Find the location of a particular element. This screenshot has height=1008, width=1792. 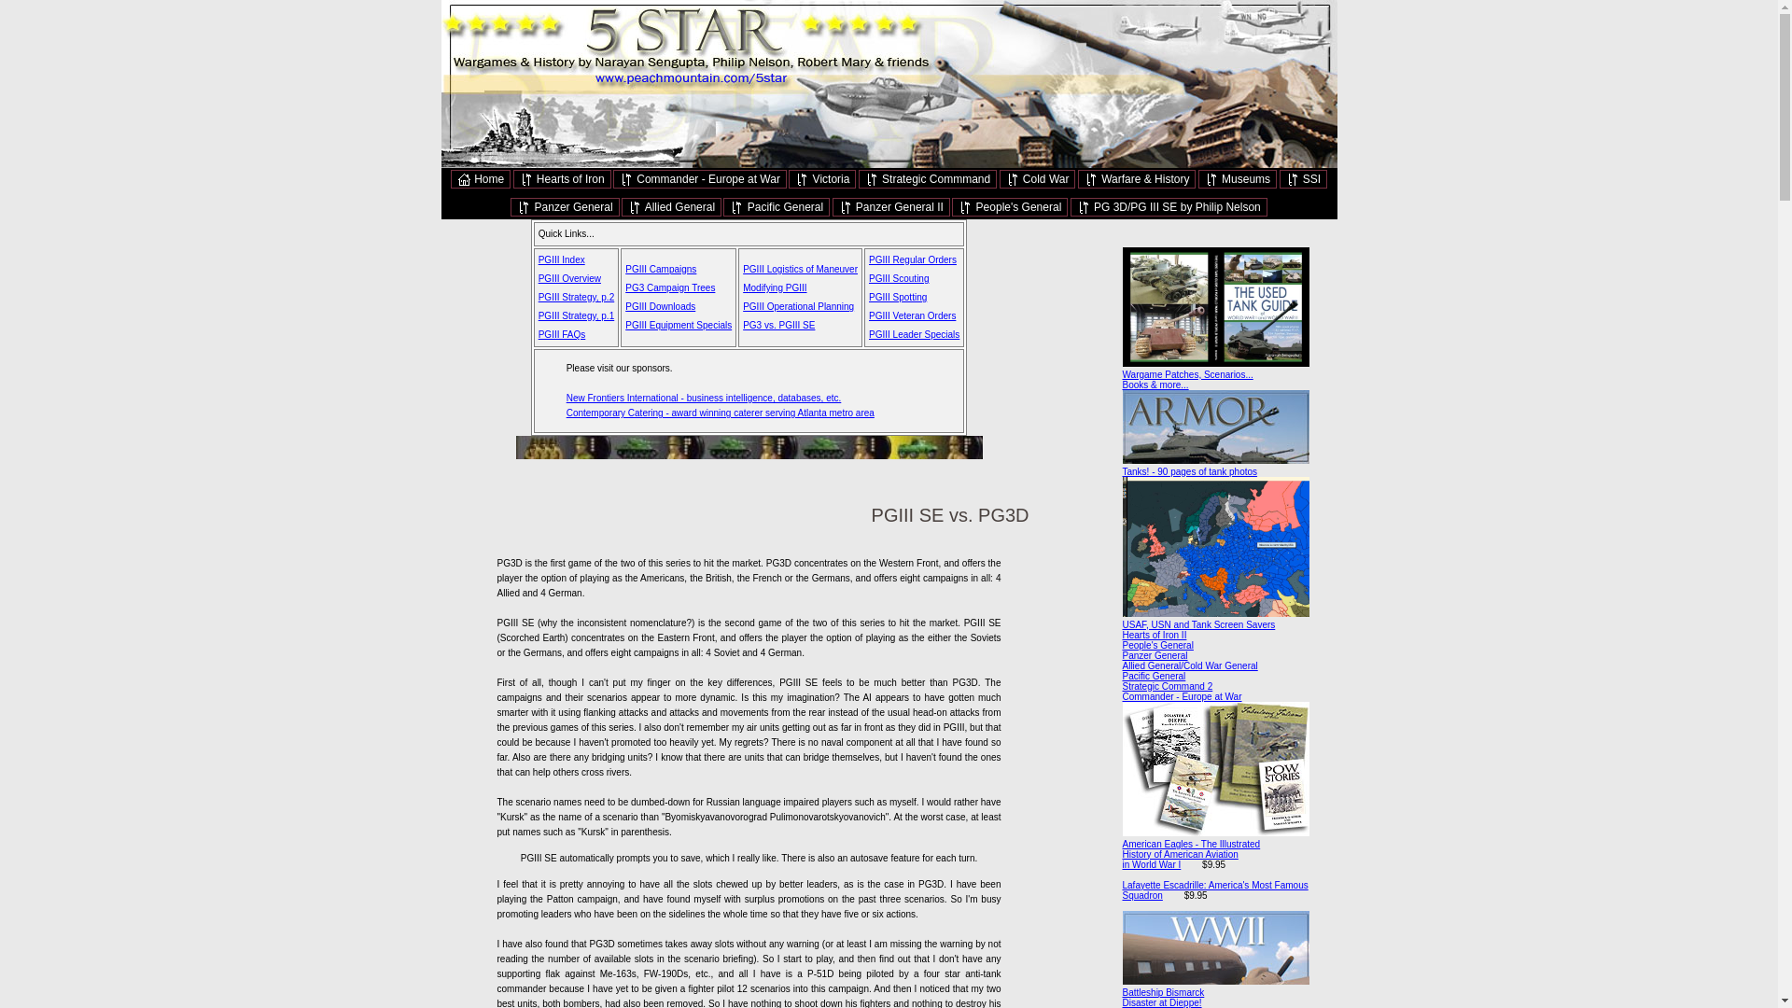

 Cold War is located at coordinates (1038, 179).